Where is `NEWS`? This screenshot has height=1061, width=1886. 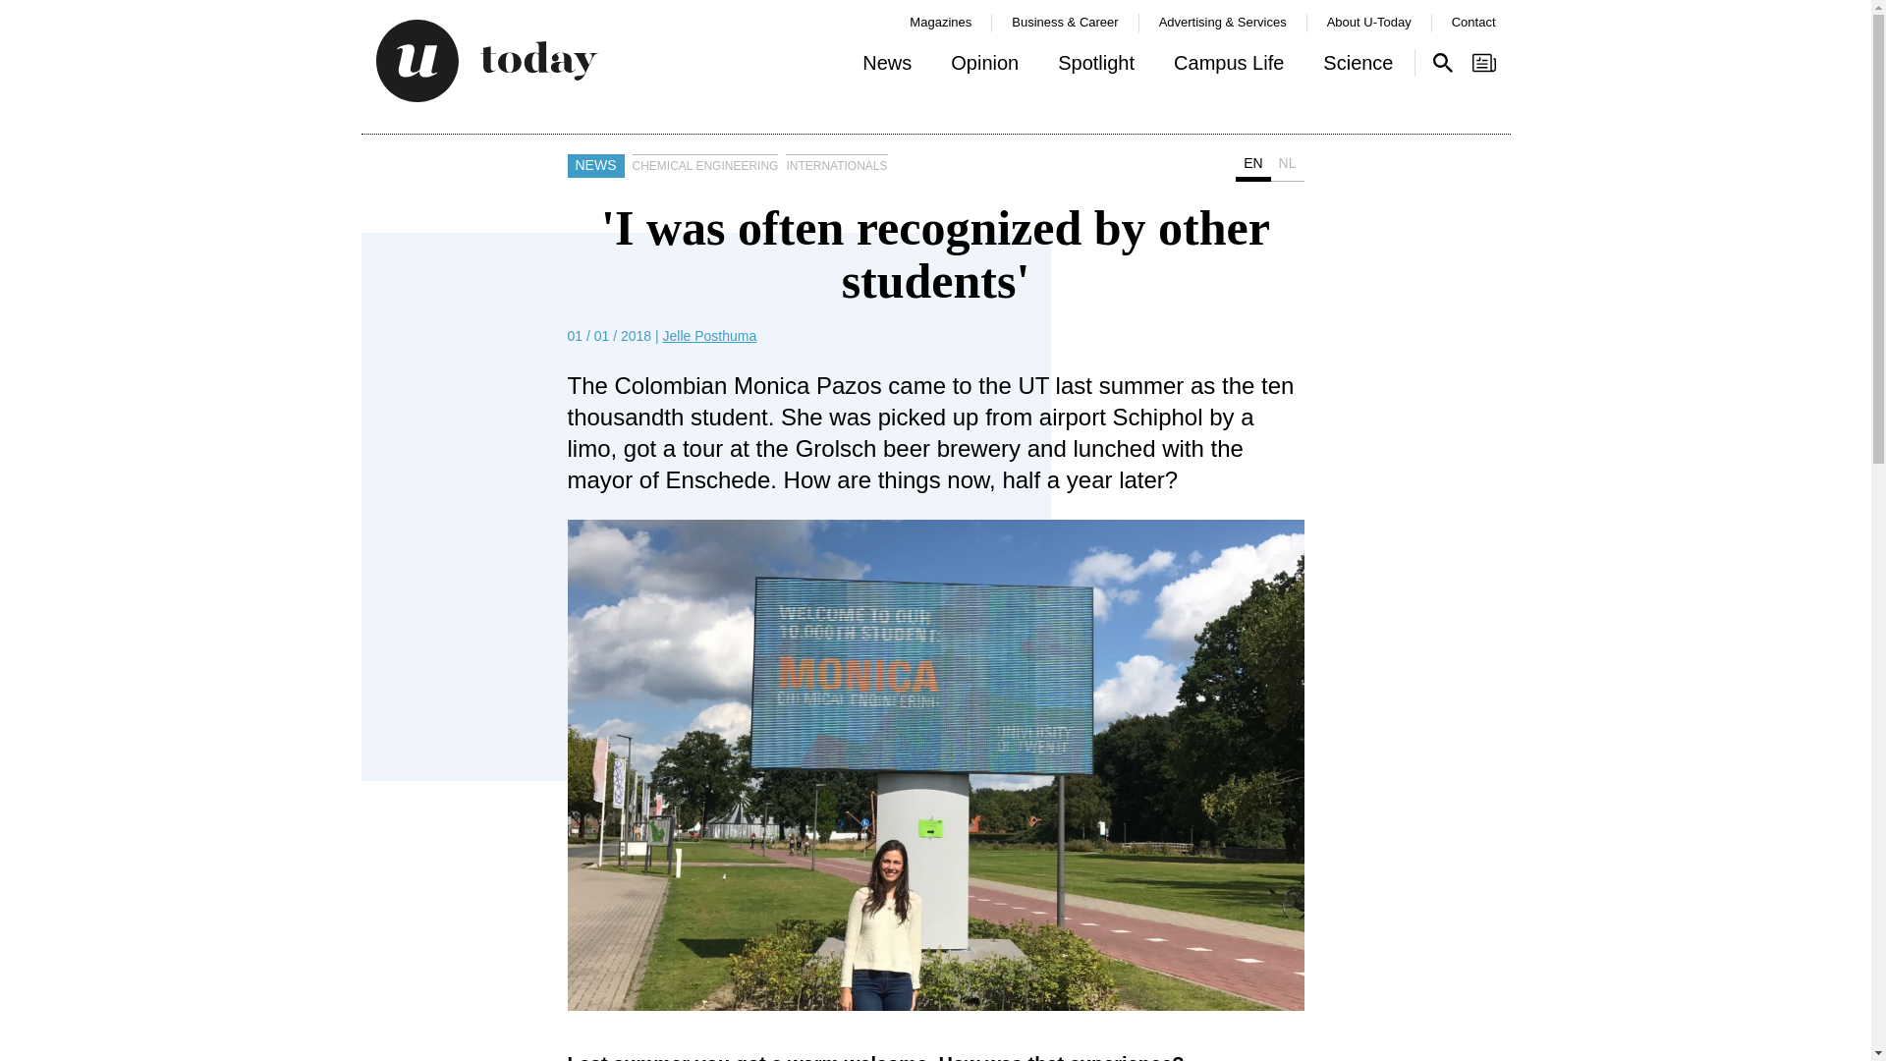 NEWS is located at coordinates (595, 165).